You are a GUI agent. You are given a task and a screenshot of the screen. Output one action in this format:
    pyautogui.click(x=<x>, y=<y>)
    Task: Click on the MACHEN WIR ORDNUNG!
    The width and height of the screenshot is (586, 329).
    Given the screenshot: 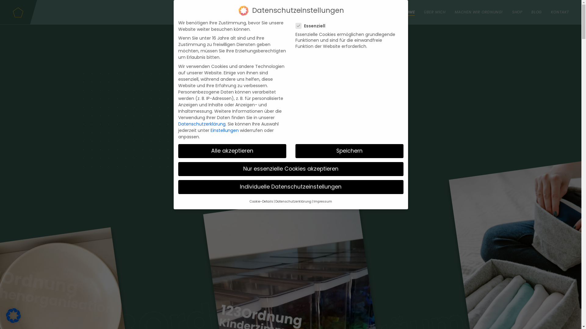 What is the action you would take?
    pyautogui.click(x=479, y=12)
    